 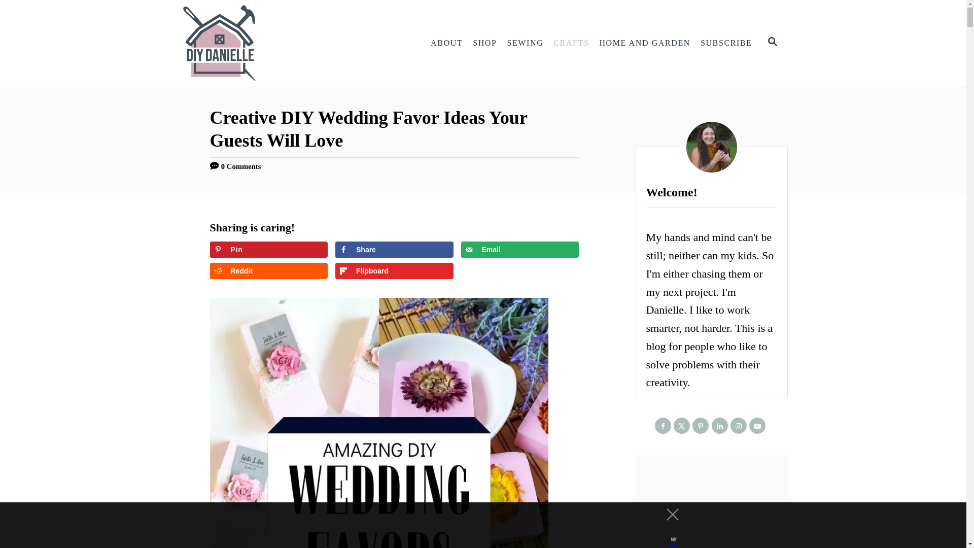 I want to click on SEARCH, so click(x=772, y=43).